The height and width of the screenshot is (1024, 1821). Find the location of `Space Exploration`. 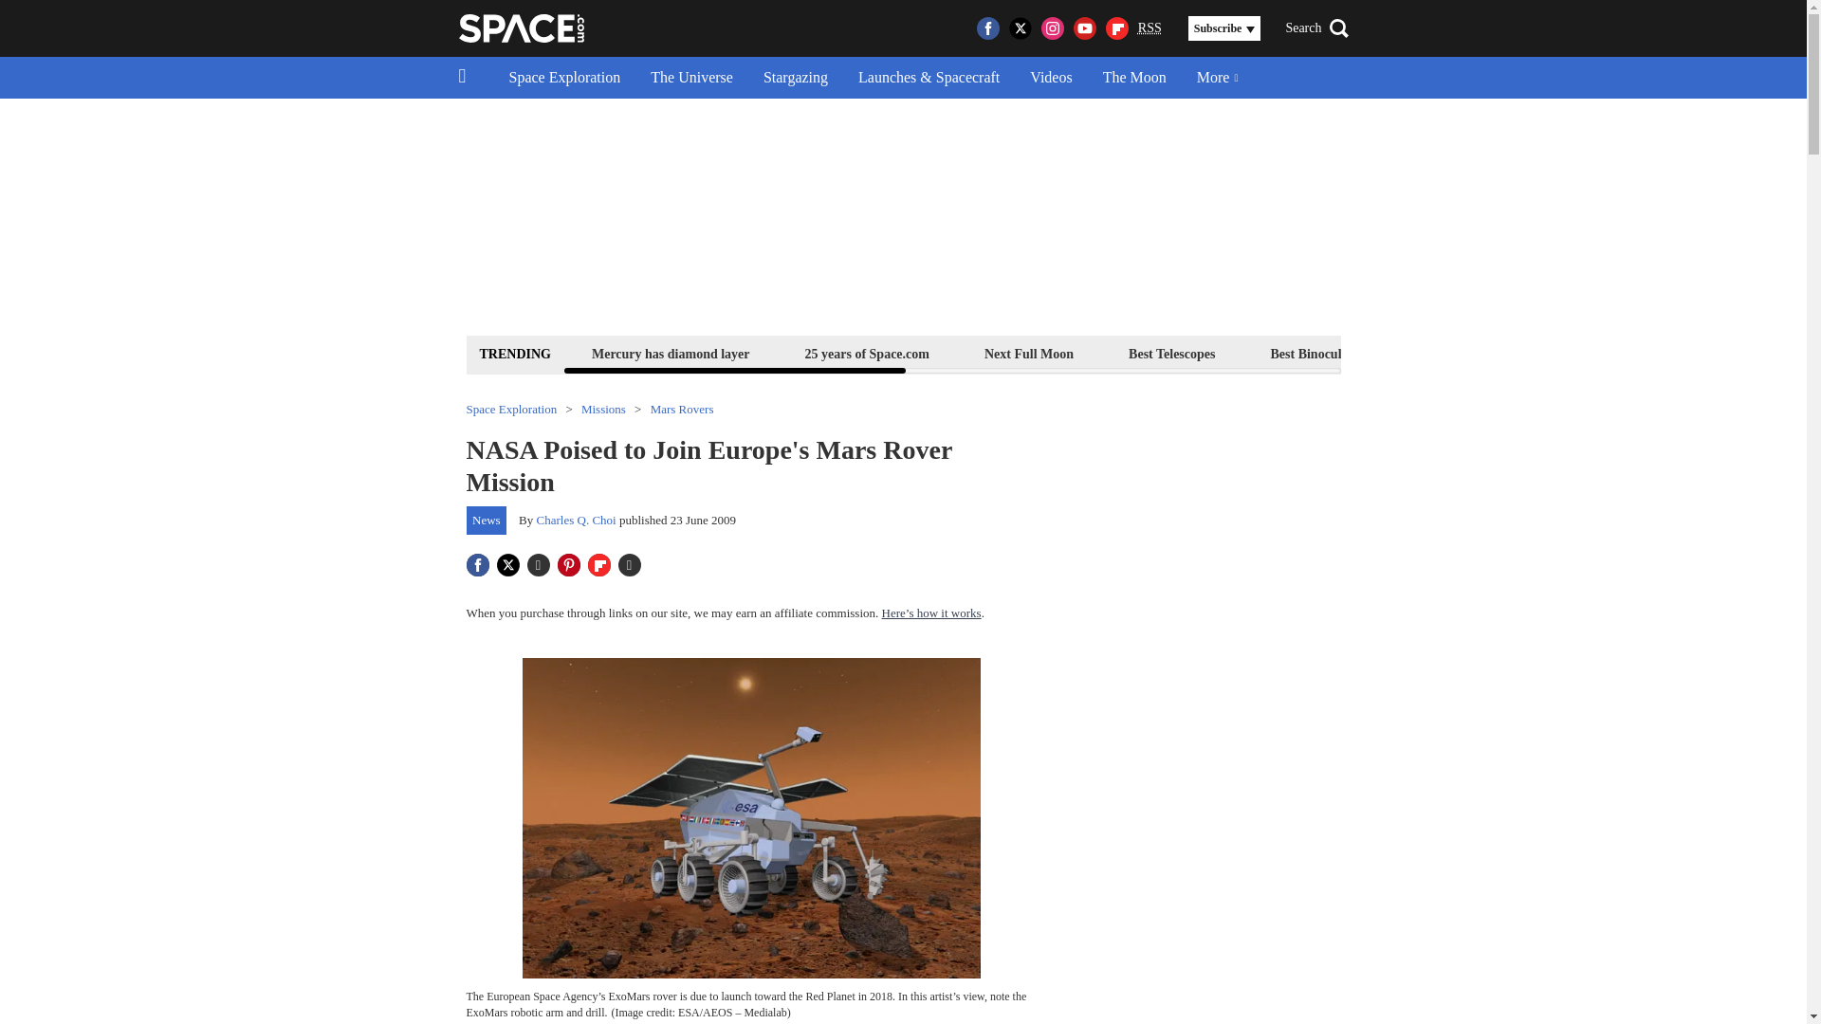

Space Exploration is located at coordinates (564, 78).